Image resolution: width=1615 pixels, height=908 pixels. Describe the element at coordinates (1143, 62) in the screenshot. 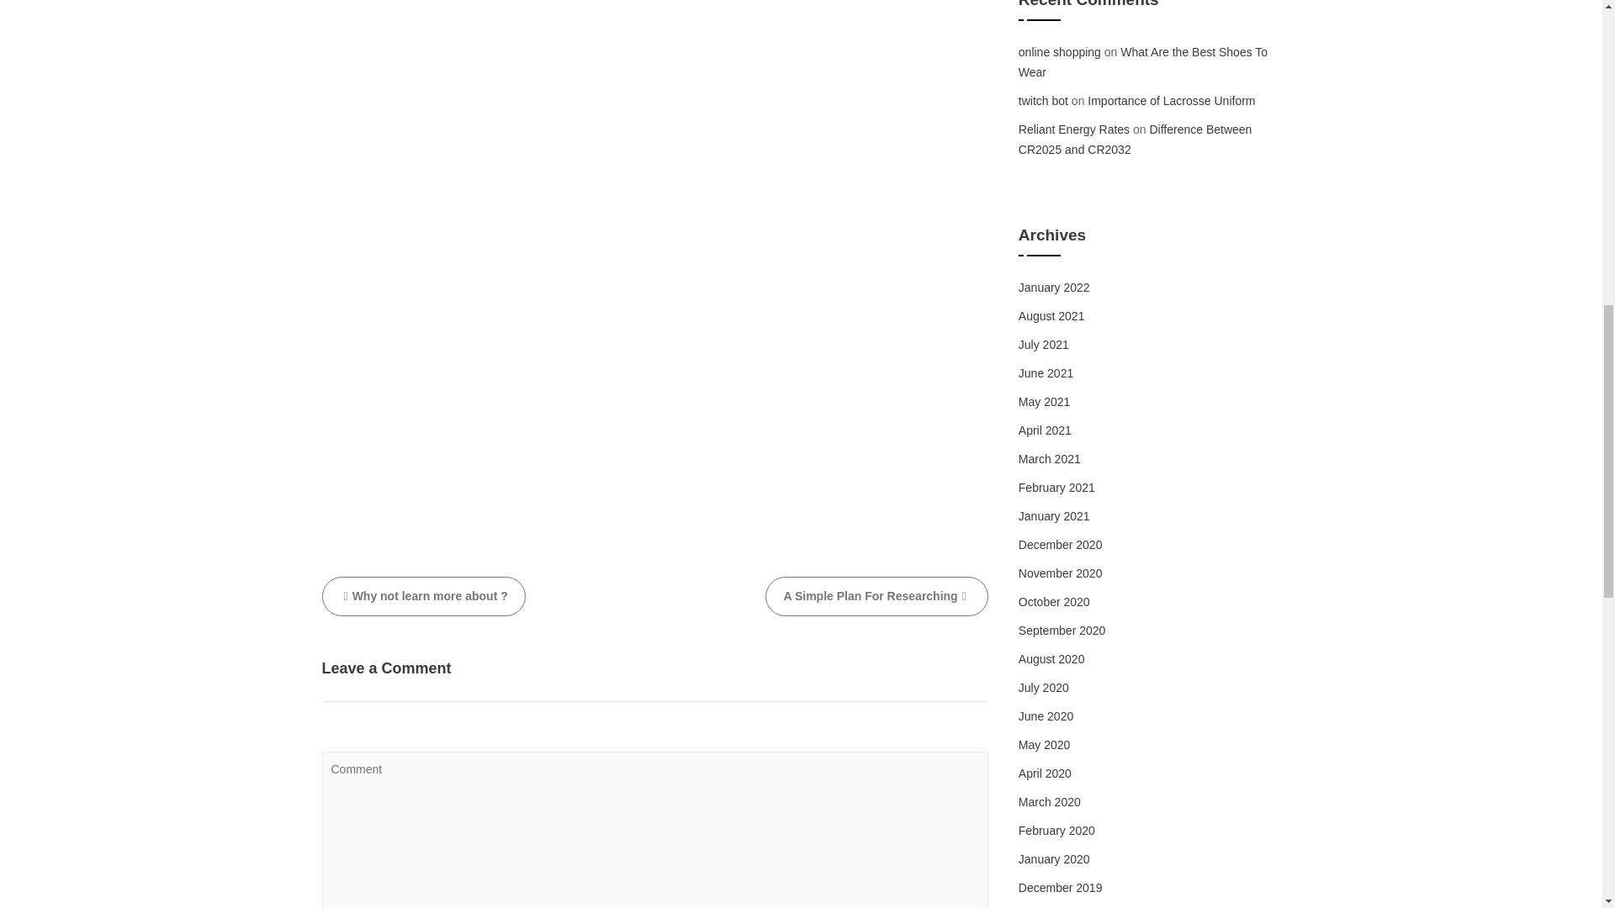

I see `What Are the Best Shoes To Wear` at that location.